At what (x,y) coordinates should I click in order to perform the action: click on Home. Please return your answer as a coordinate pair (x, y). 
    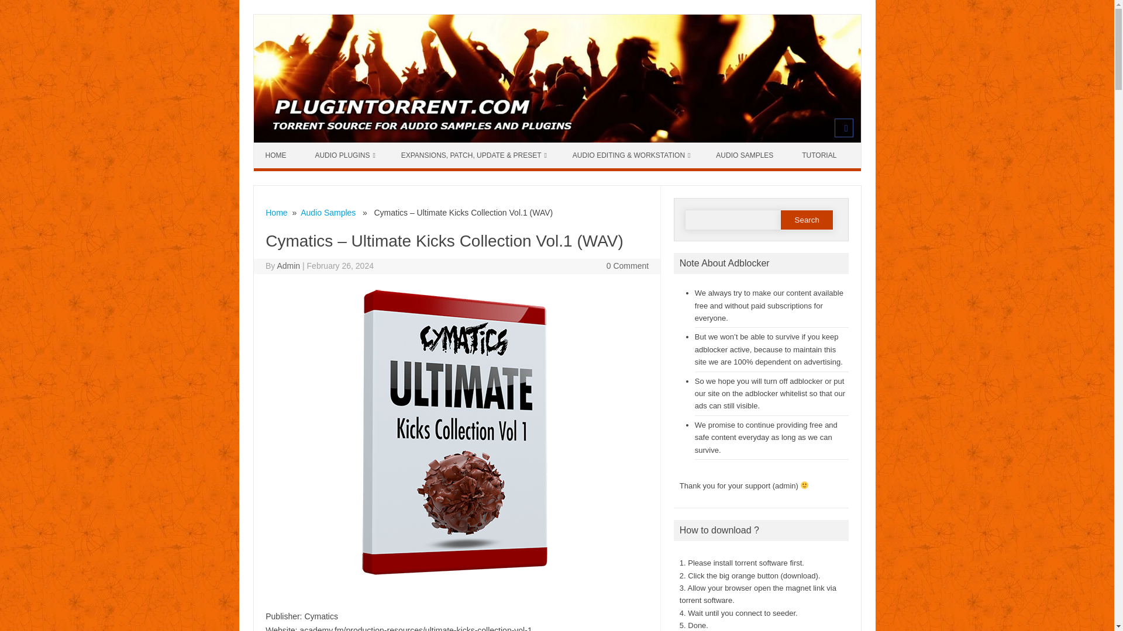
    Looking at the image, I should click on (276, 213).